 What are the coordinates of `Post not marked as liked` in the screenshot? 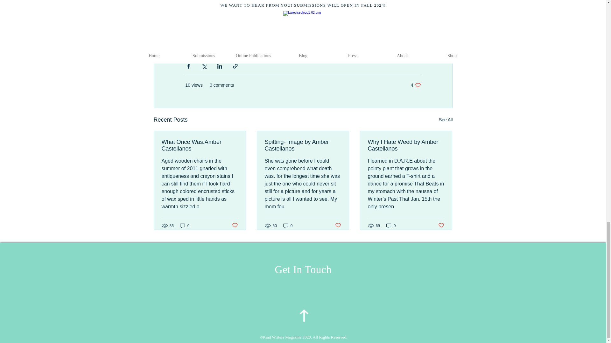 It's located at (288, 225).